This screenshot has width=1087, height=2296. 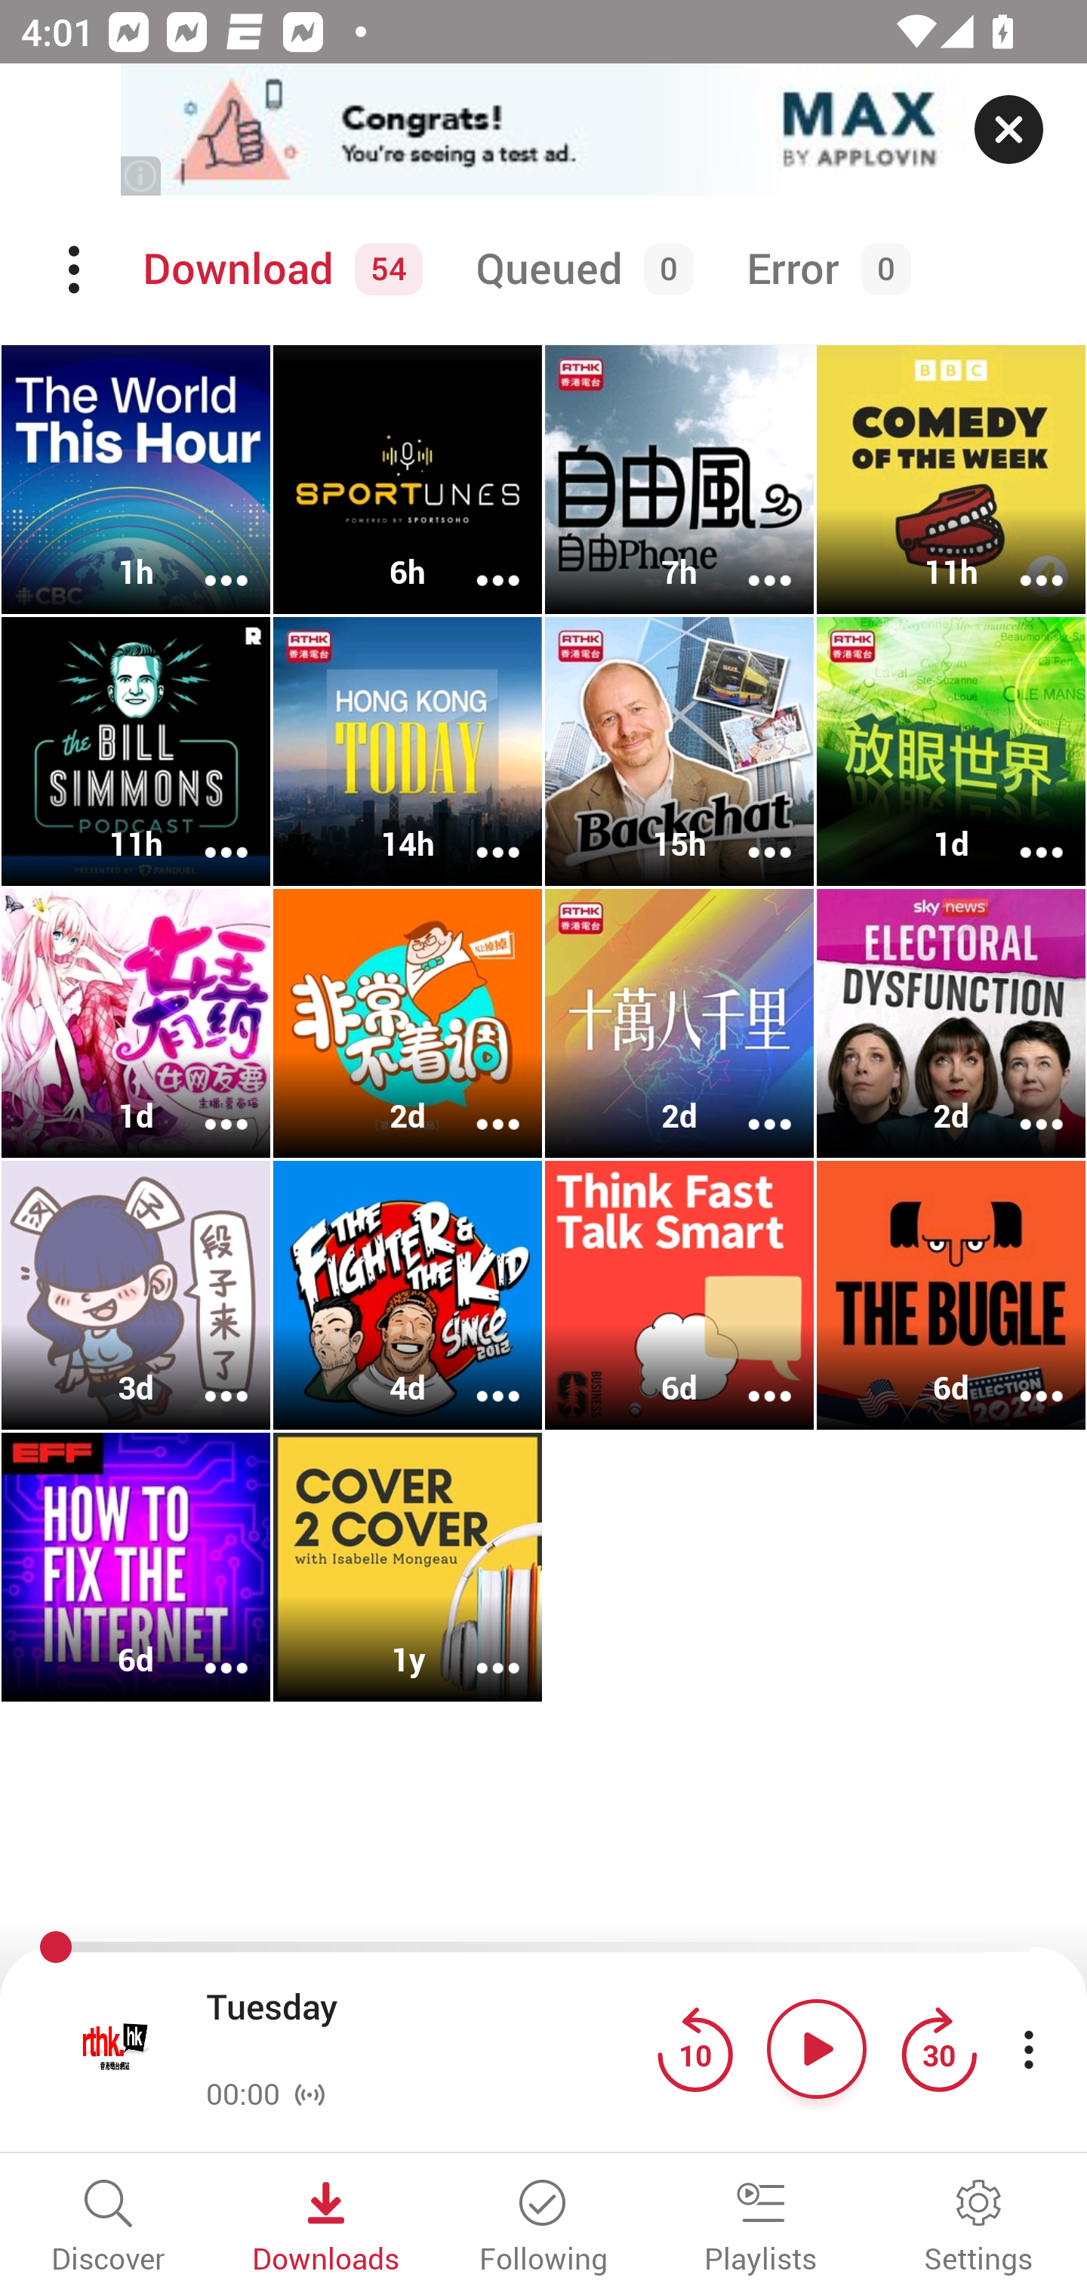 What do you see at coordinates (326, 2228) in the screenshot?
I see `Downloads` at bounding box center [326, 2228].